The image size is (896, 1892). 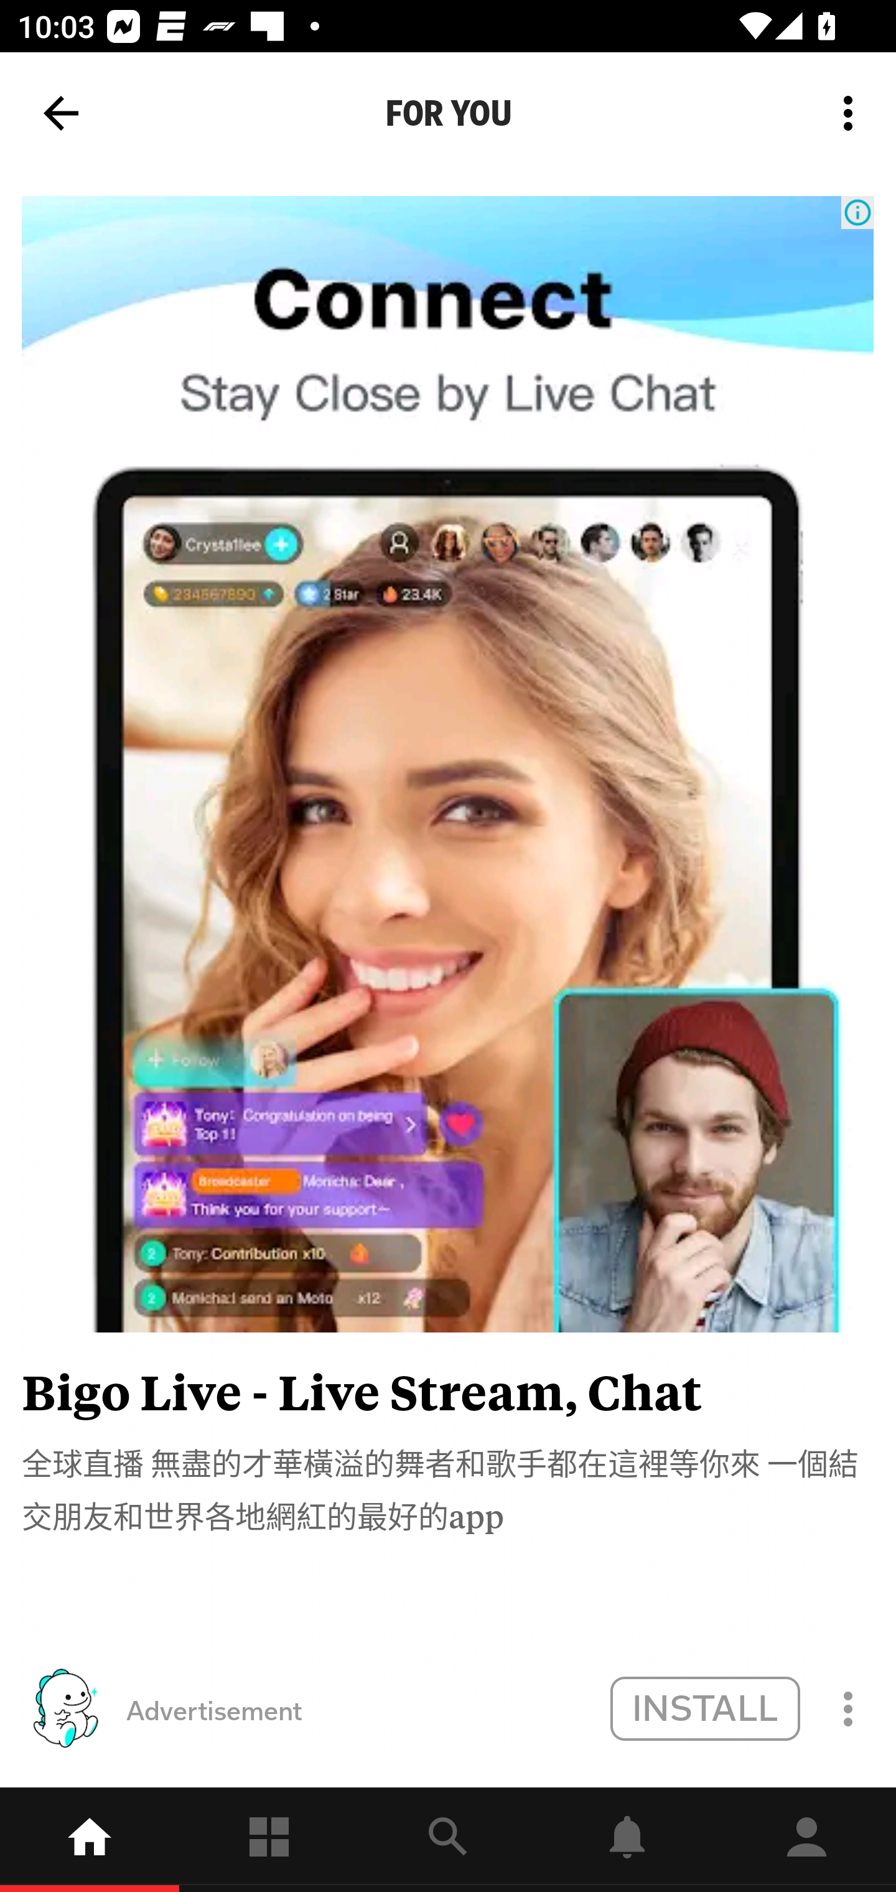 What do you see at coordinates (857, 213) in the screenshot?
I see `Ad Choices Icon` at bounding box center [857, 213].